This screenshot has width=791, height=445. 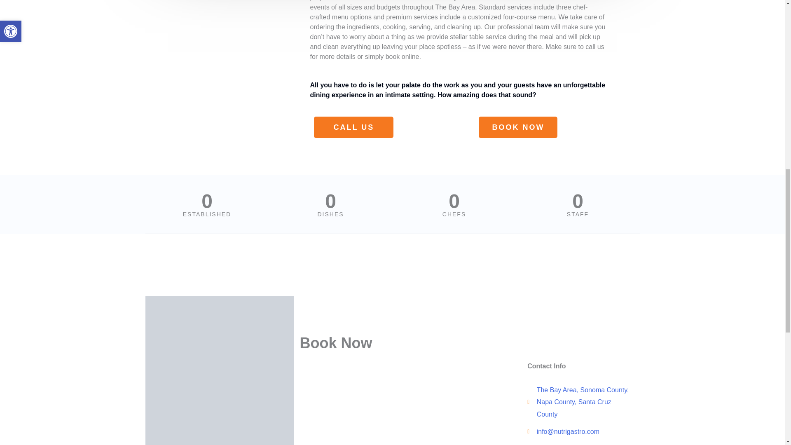 I want to click on 855 412 5099, so click(x=578, y=443).